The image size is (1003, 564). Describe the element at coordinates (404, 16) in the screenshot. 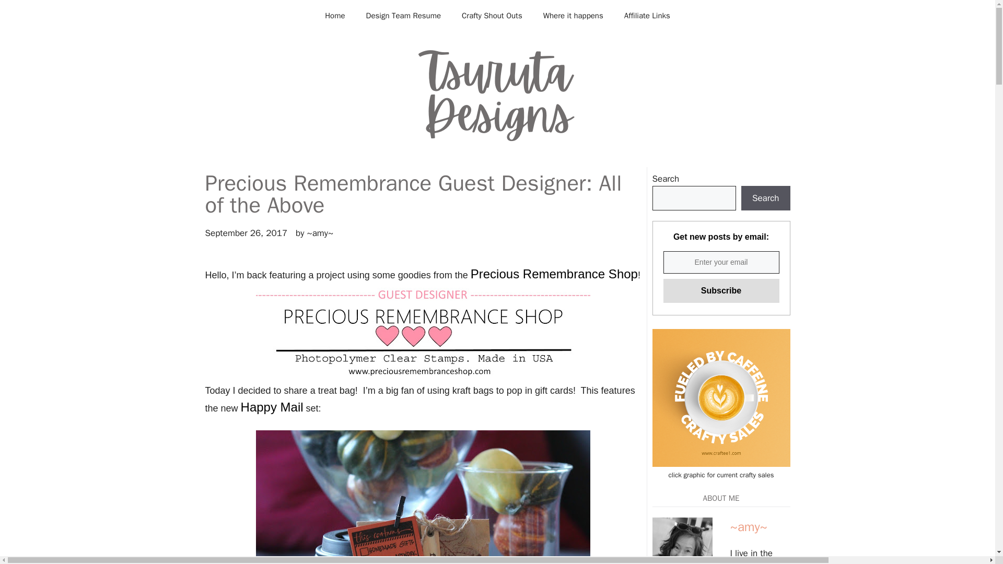

I see `Design Team Resume` at that location.